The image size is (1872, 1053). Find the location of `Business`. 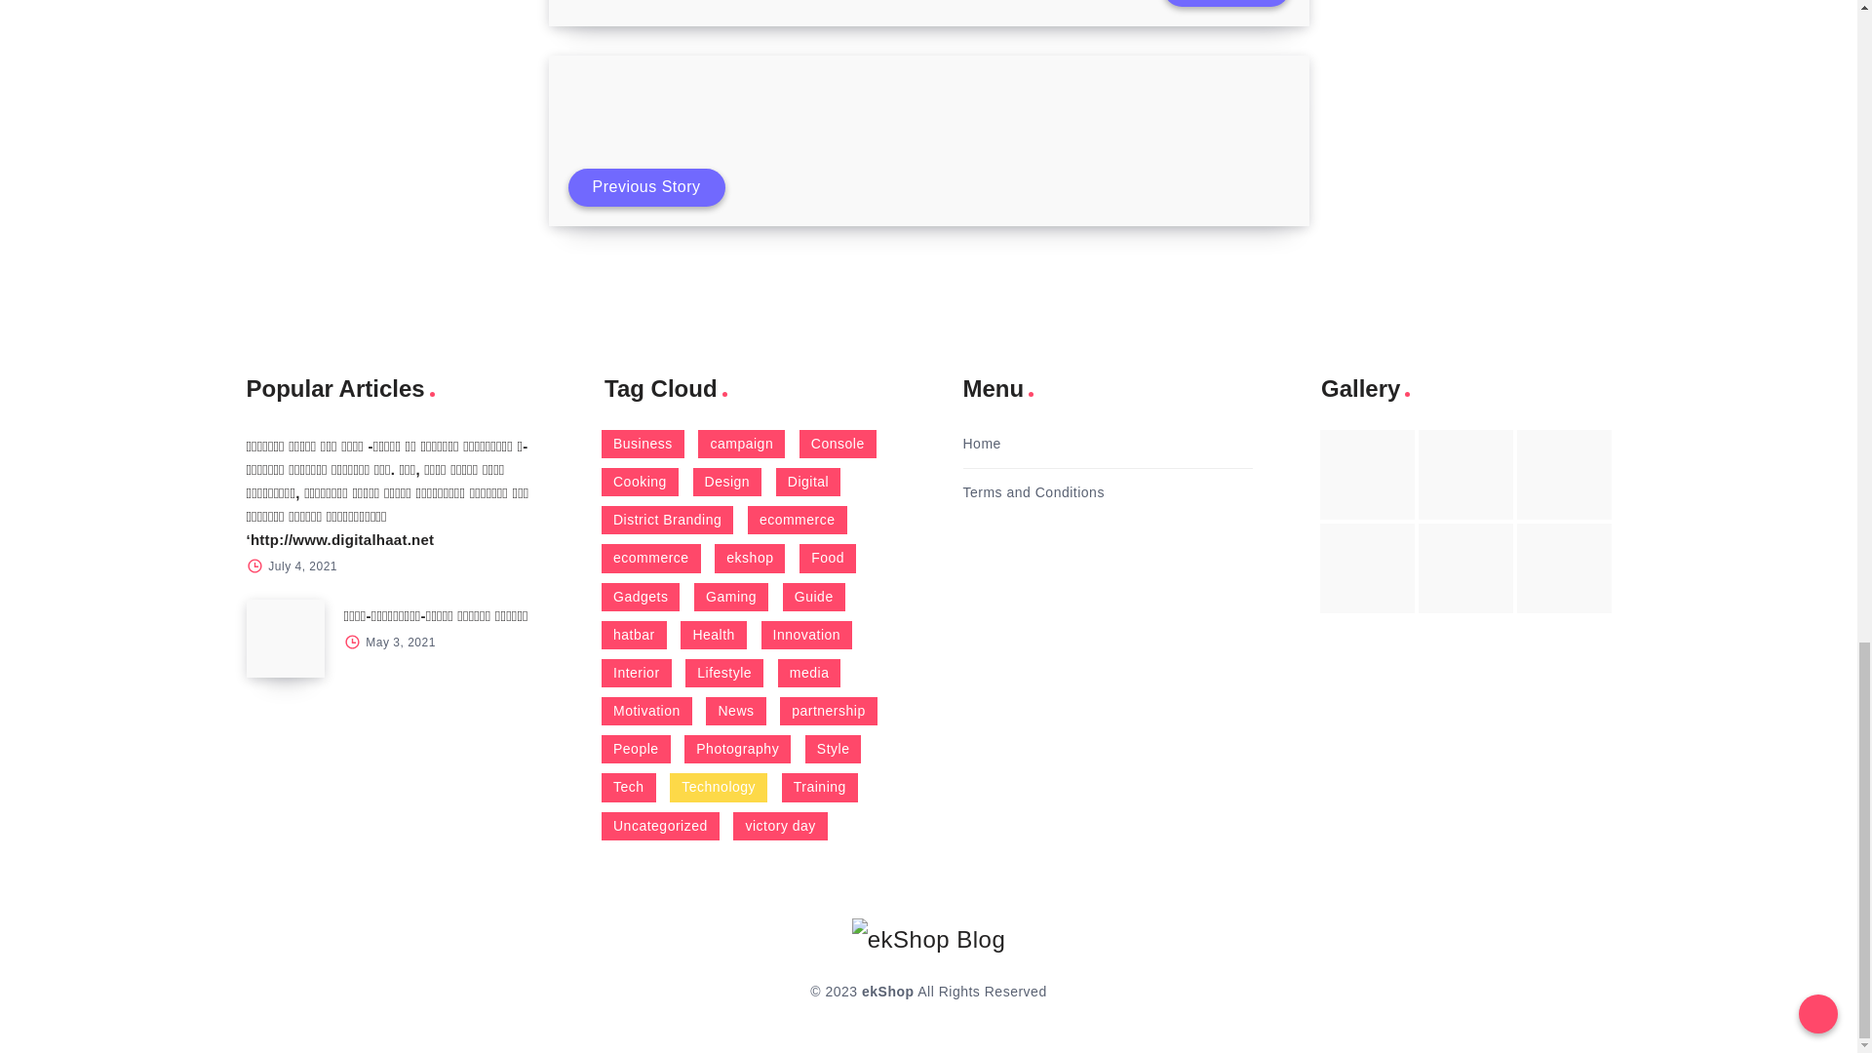

Business is located at coordinates (643, 443).